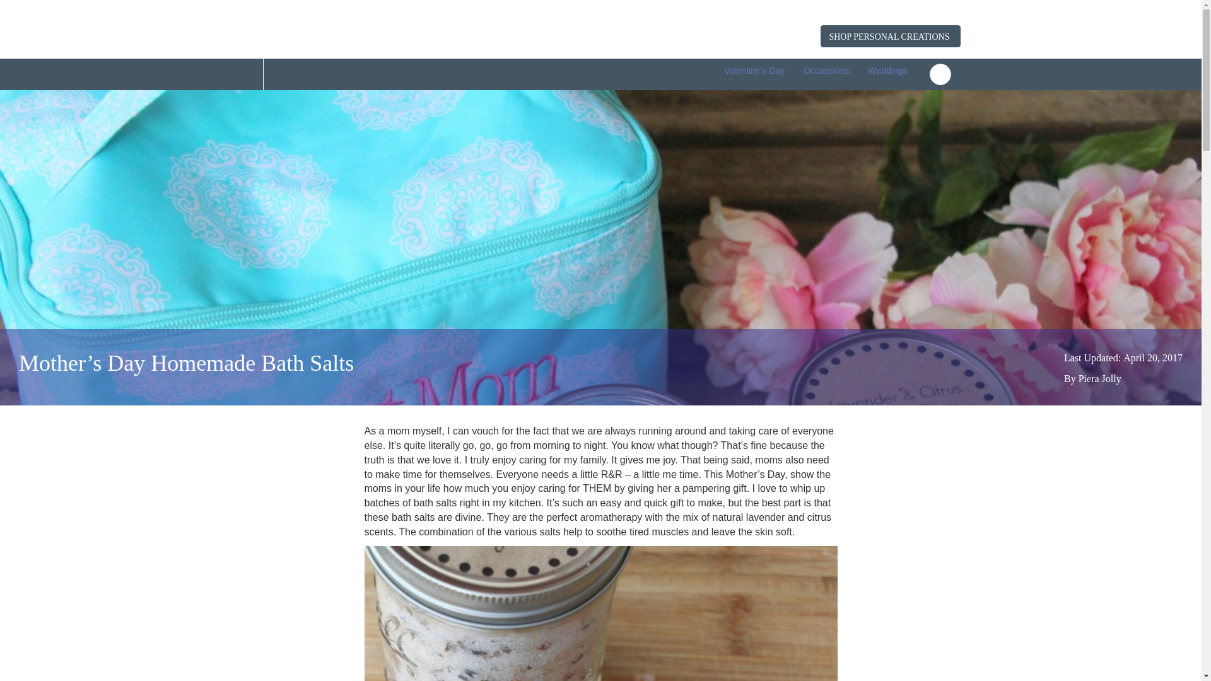 The width and height of the screenshot is (1211, 681). What do you see at coordinates (248, 74) in the screenshot?
I see `PC` at bounding box center [248, 74].